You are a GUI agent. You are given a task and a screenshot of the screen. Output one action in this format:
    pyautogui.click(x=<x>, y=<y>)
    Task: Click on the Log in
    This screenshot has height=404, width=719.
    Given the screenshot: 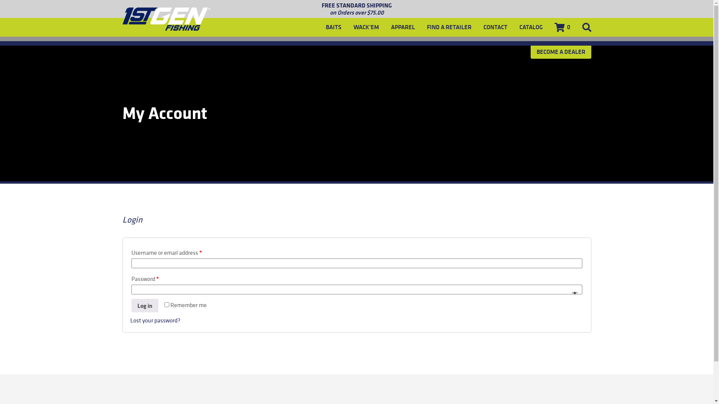 What is the action you would take?
    pyautogui.click(x=145, y=306)
    